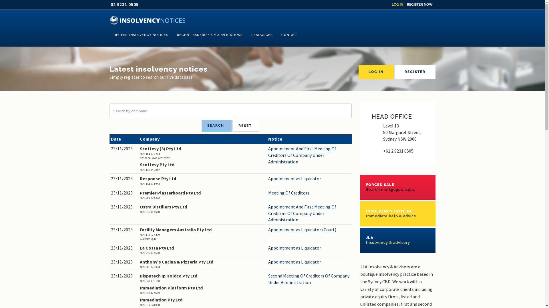 This screenshot has height=308, width=549. What do you see at coordinates (124, 276) in the screenshot?
I see `23/11/2023` at bounding box center [124, 276].